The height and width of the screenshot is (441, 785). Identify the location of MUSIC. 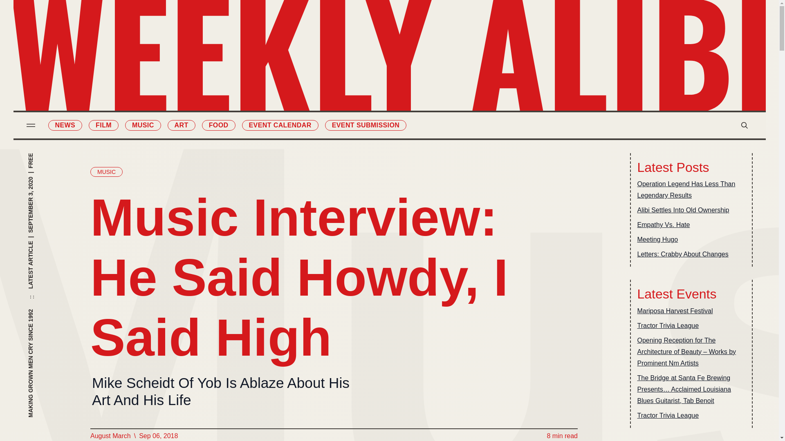
(106, 172).